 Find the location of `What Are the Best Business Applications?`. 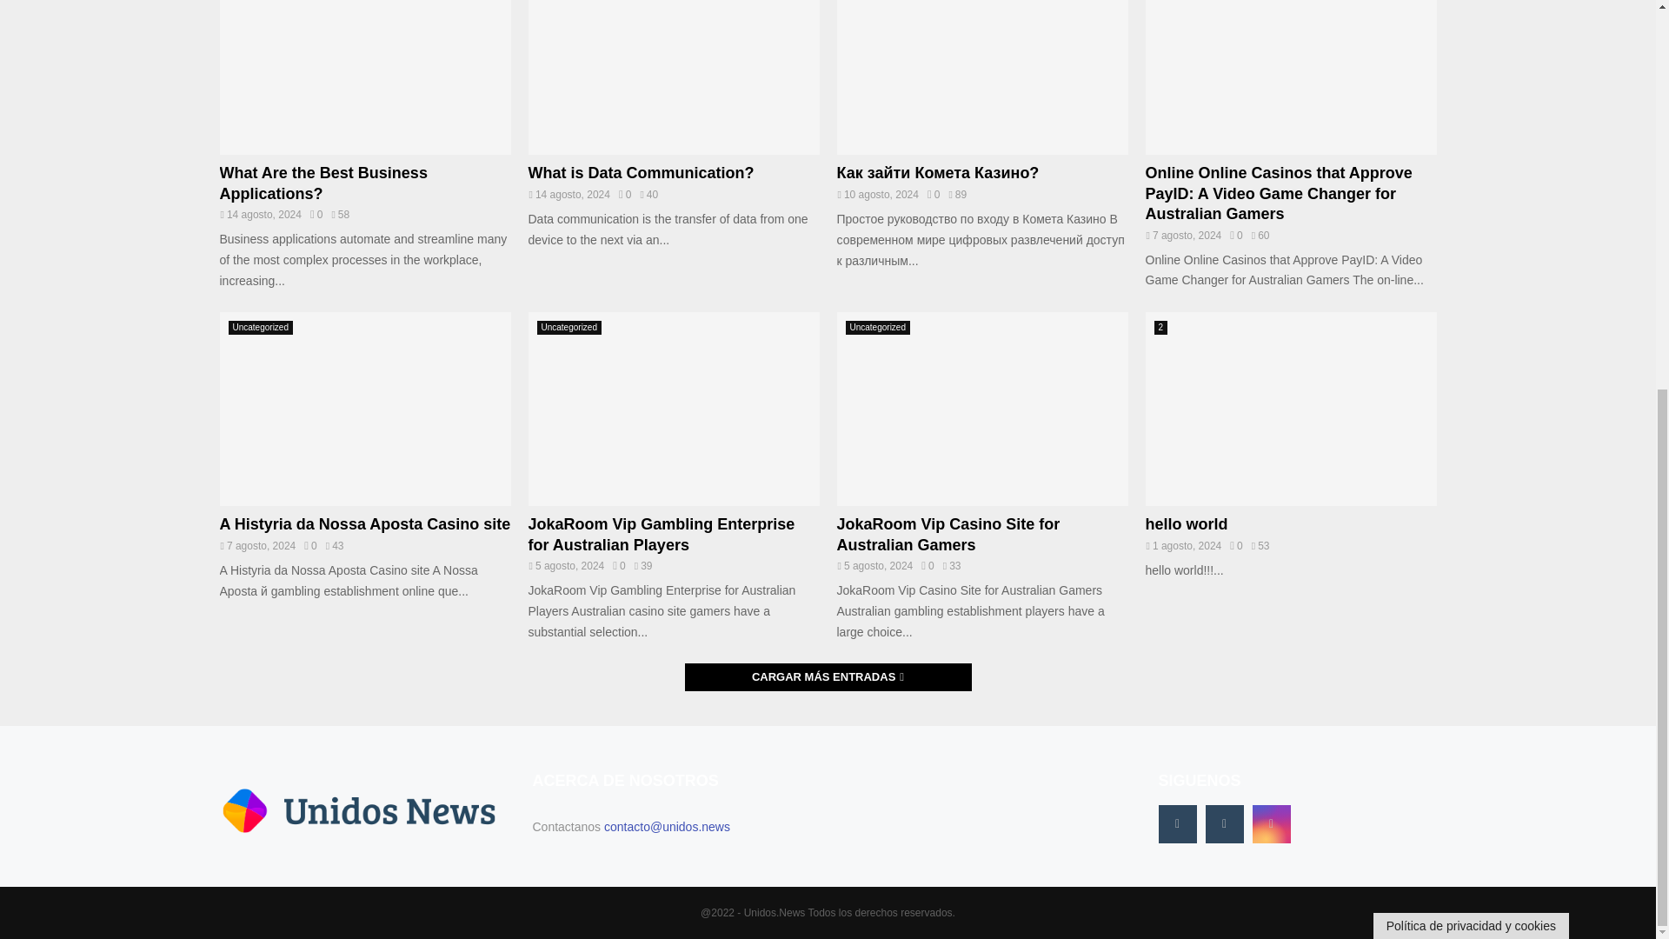

What Are the Best Business Applications? is located at coordinates (364, 77).